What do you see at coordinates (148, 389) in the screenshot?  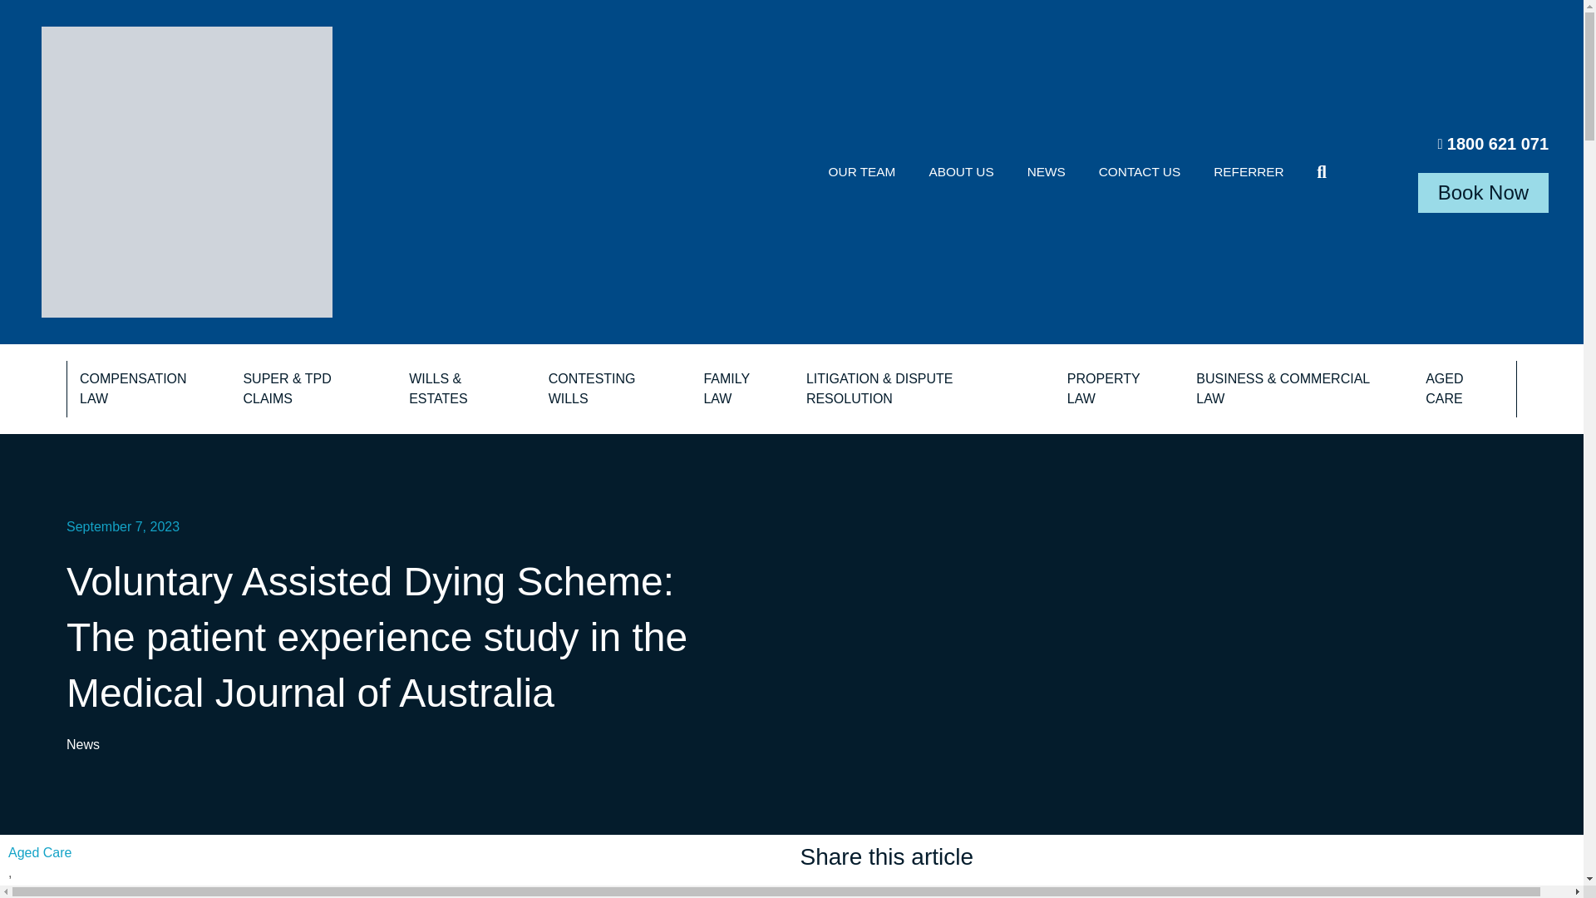 I see `Compensation Law` at bounding box center [148, 389].